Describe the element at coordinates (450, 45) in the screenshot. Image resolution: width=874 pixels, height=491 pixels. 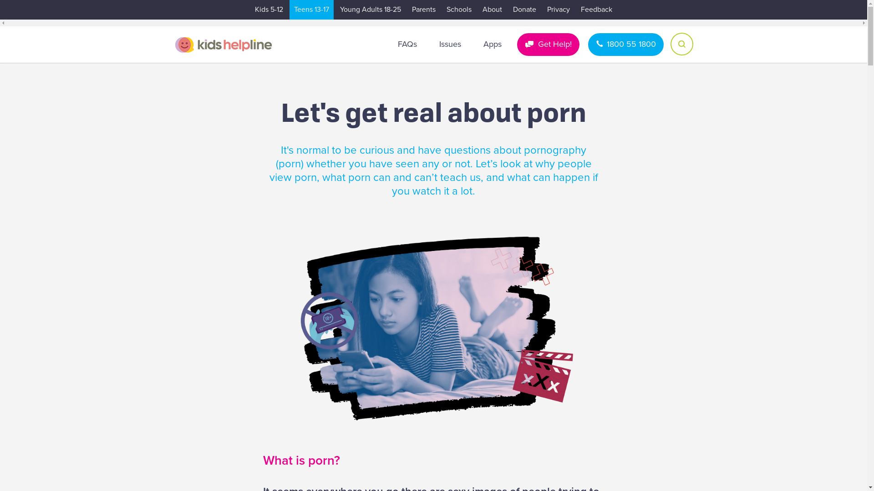
I see `Issues` at that location.